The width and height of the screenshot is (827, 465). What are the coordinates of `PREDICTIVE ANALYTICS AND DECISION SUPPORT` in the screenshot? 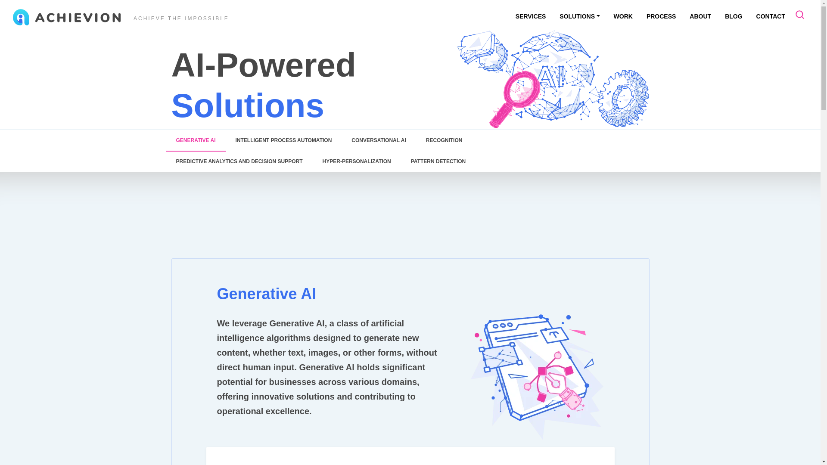 It's located at (239, 162).